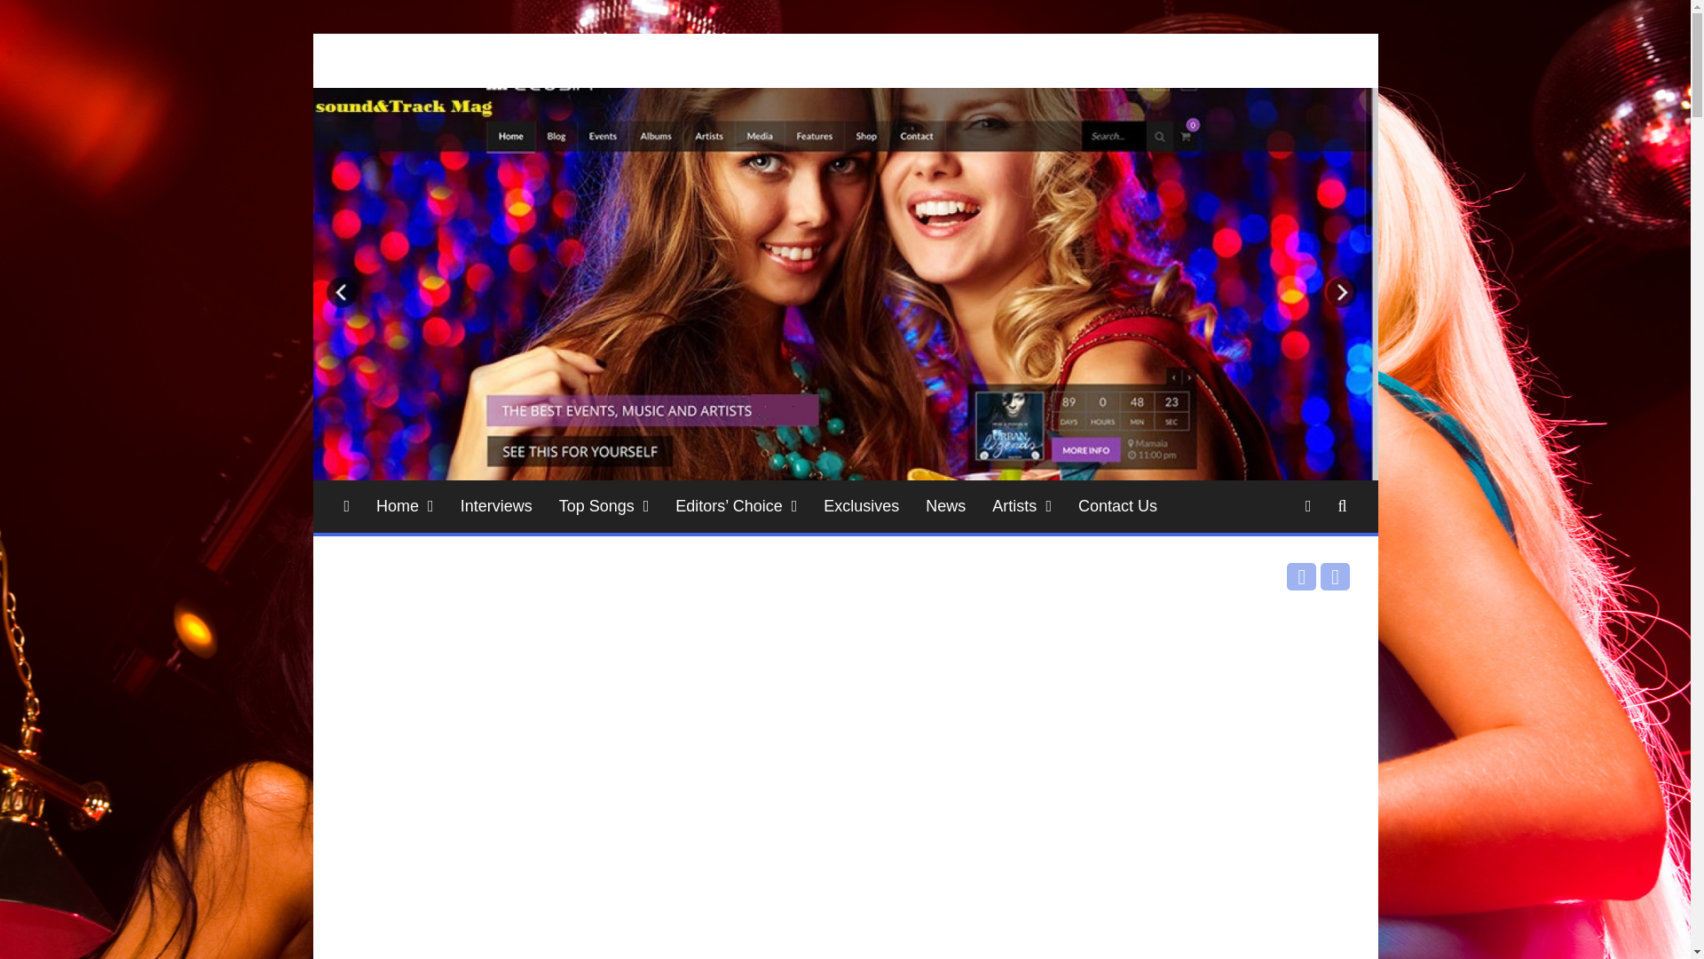 The width and height of the screenshot is (1704, 959). Describe the element at coordinates (397, 85) in the screenshot. I see `SnT Mag` at that location.